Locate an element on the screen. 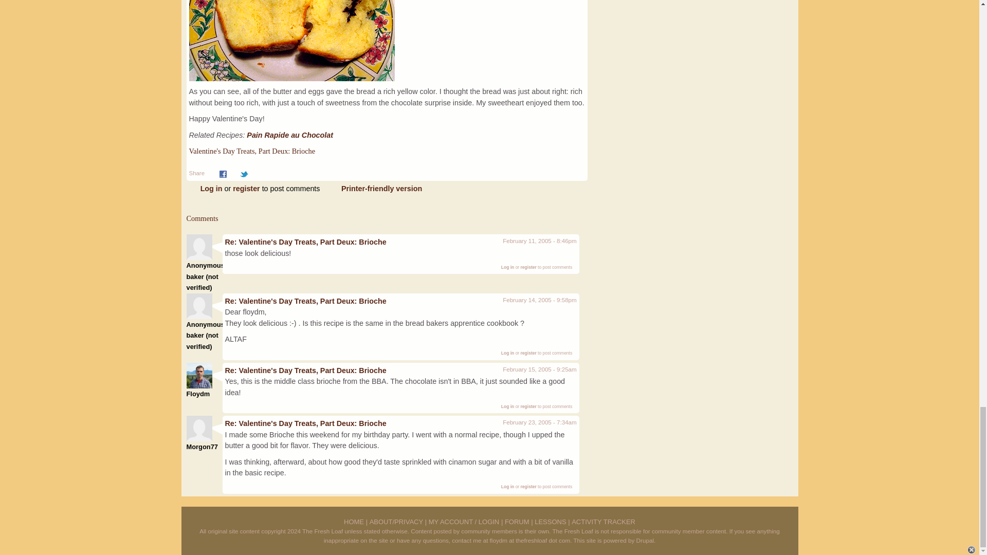 Image resolution: width=987 pixels, height=555 pixels. Share this on Twitter is located at coordinates (244, 173).